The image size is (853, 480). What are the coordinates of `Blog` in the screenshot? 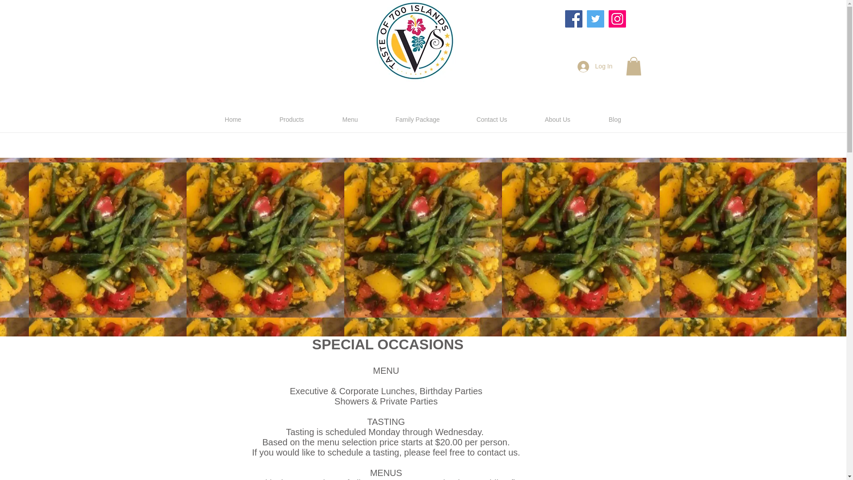 It's located at (615, 119).